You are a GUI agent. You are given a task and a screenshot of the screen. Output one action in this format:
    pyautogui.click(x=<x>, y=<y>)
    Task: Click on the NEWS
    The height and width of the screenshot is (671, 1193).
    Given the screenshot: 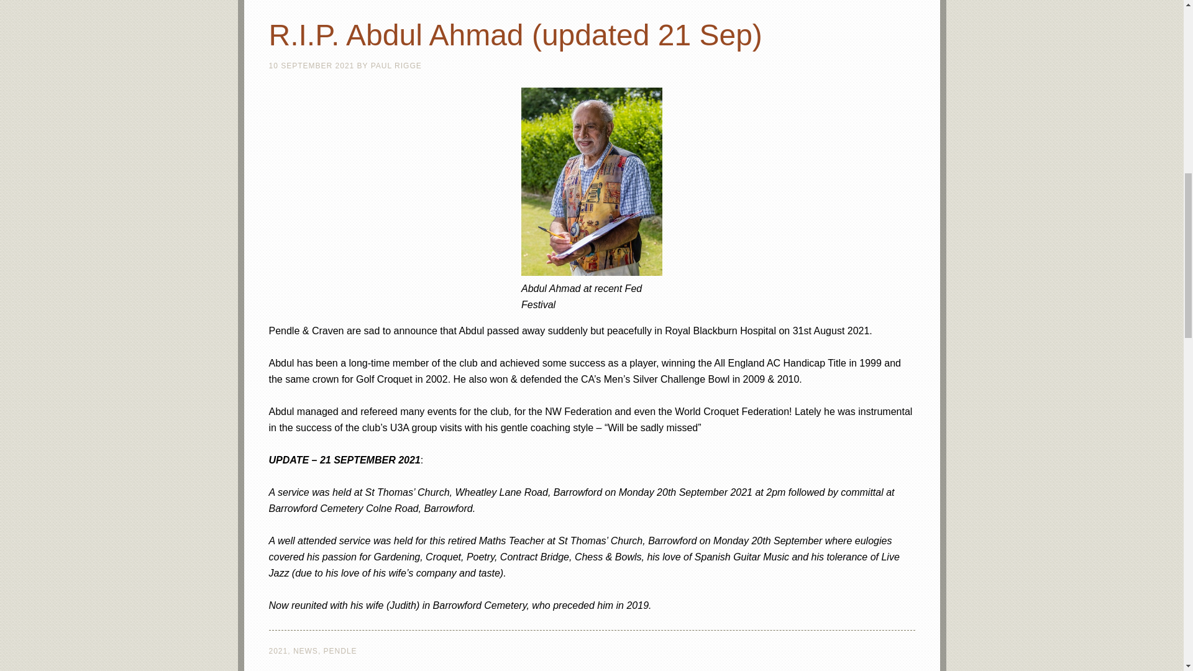 What is the action you would take?
    pyautogui.click(x=306, y=651)
    